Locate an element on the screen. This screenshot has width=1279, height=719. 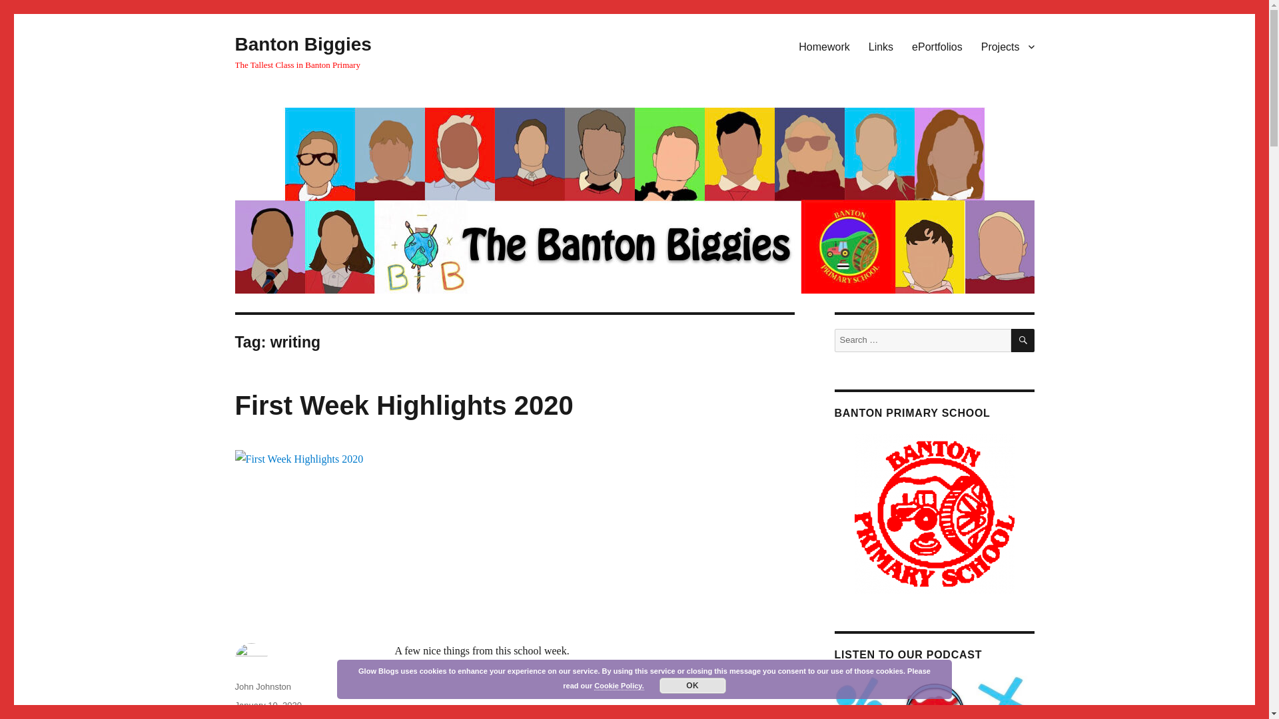
First Week Highlights 2020 is located at coordinates (404, 405).